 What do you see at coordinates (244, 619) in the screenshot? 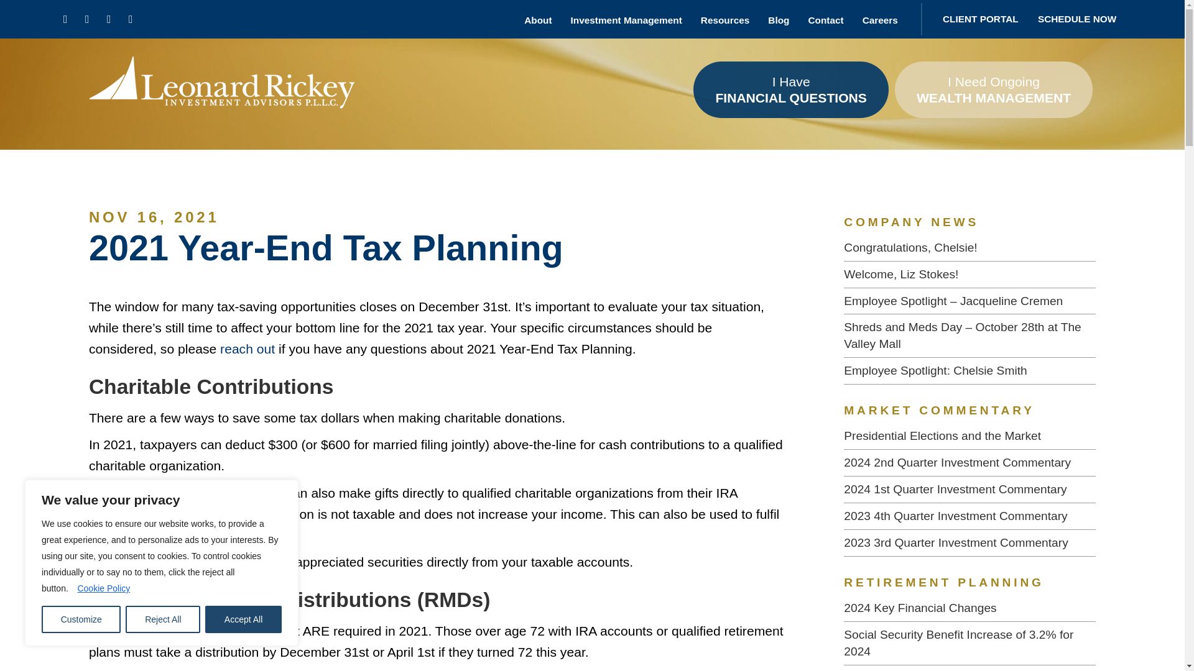
I see `Accept All` at bounding box center [244, 619].